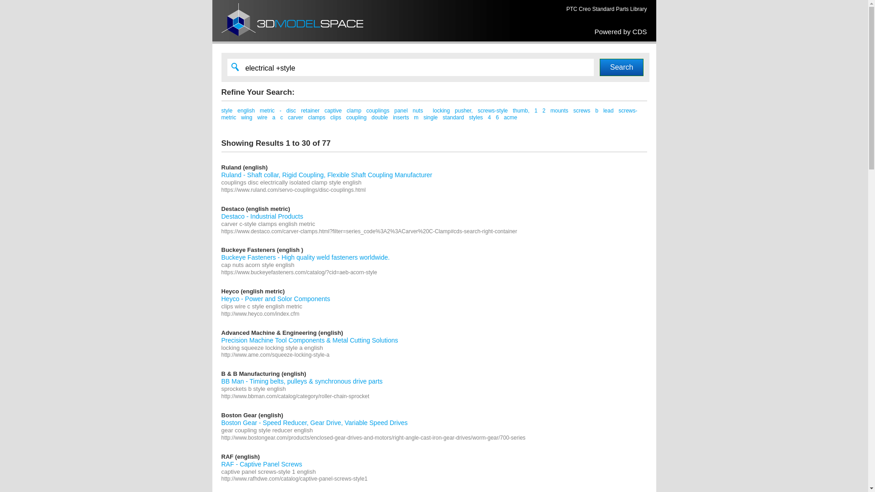 The height and width of the screenshot is (492, 875). Describe the element at coordinates (306, 257) in the screenshot. I see `Buckeye Fasteners - High quality weld fasteners worldwide.` at that location.